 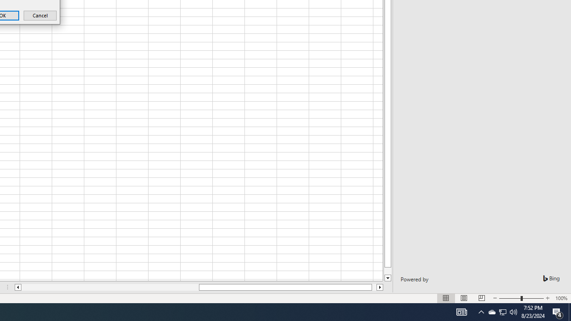 I want to click on Page left, so click(x=110, y=287).